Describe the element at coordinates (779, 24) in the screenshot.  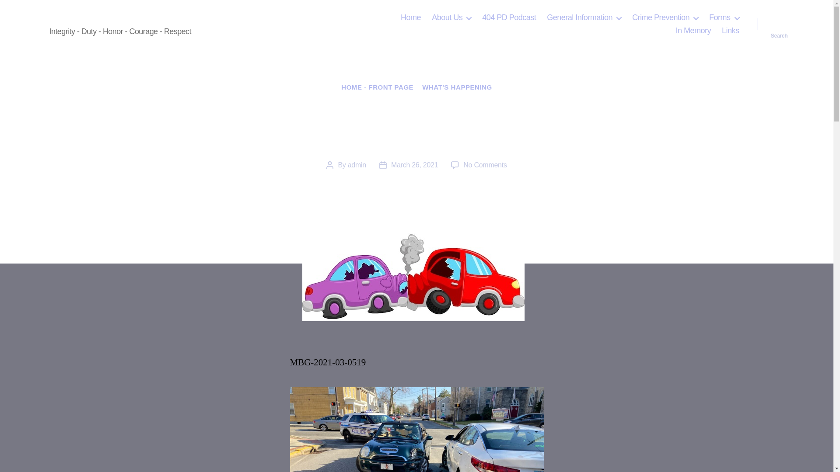
I see `Search` at that location.